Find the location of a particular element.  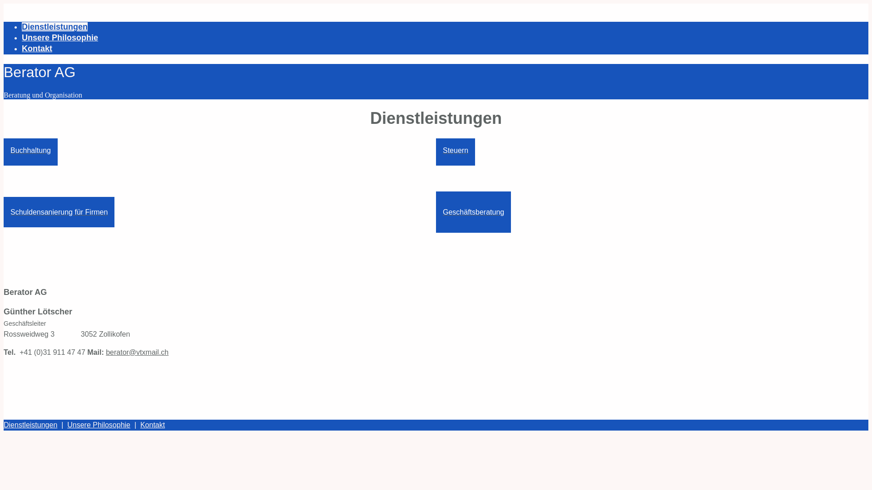

Buchhaltung is located at coordinates (31, 151).